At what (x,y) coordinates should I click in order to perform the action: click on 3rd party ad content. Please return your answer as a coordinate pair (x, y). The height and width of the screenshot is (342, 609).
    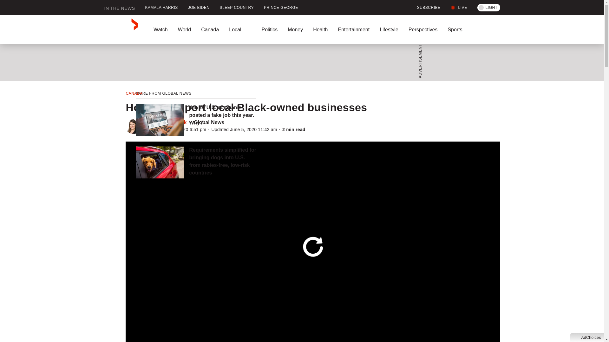
    Looking at the image, I should click on (300, 62).